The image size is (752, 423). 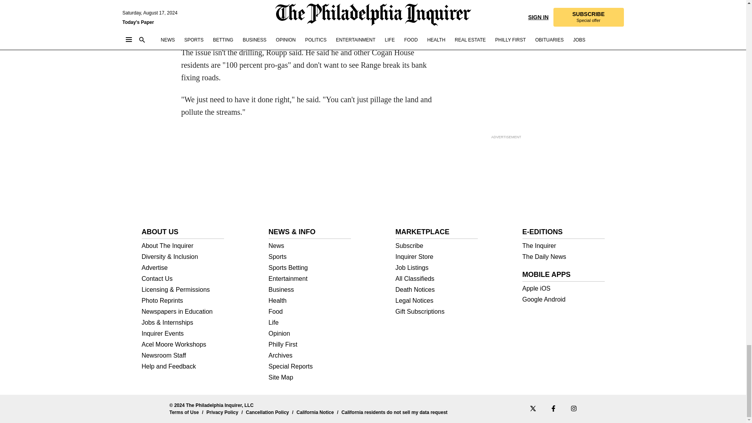 What do you see at coordinates (573, 408) in the screenshot?
I see `Instagram` at bounding box center [573, 408].